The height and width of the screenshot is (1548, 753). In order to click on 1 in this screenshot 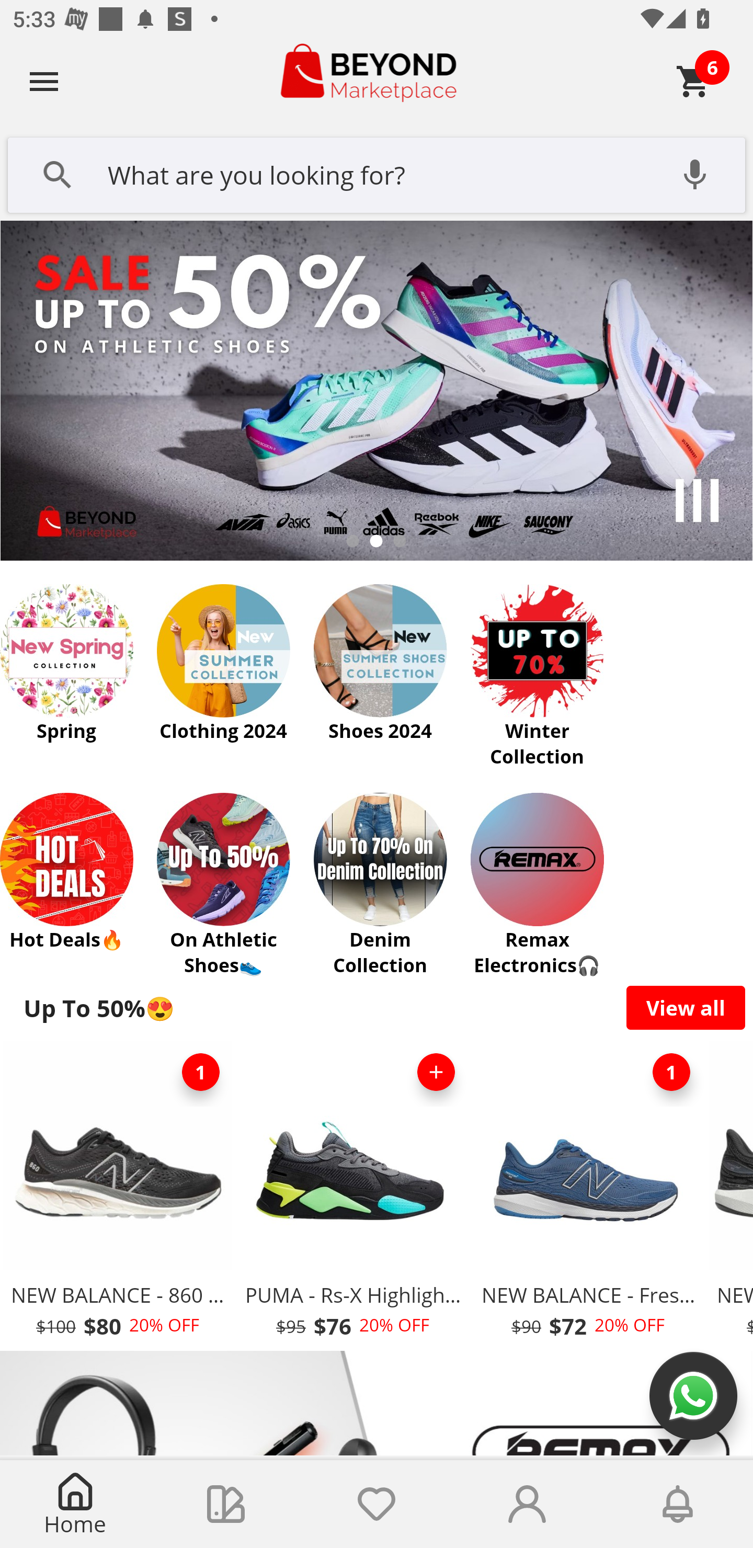, I will do `click(671, 1072)`.